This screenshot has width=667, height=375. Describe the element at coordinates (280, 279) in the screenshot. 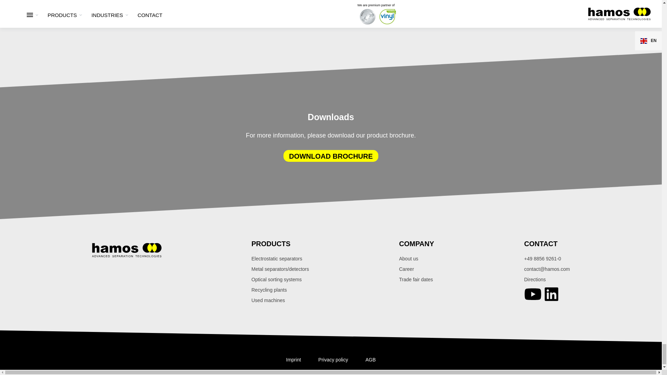

I see `Optical sorting systems` at that location.